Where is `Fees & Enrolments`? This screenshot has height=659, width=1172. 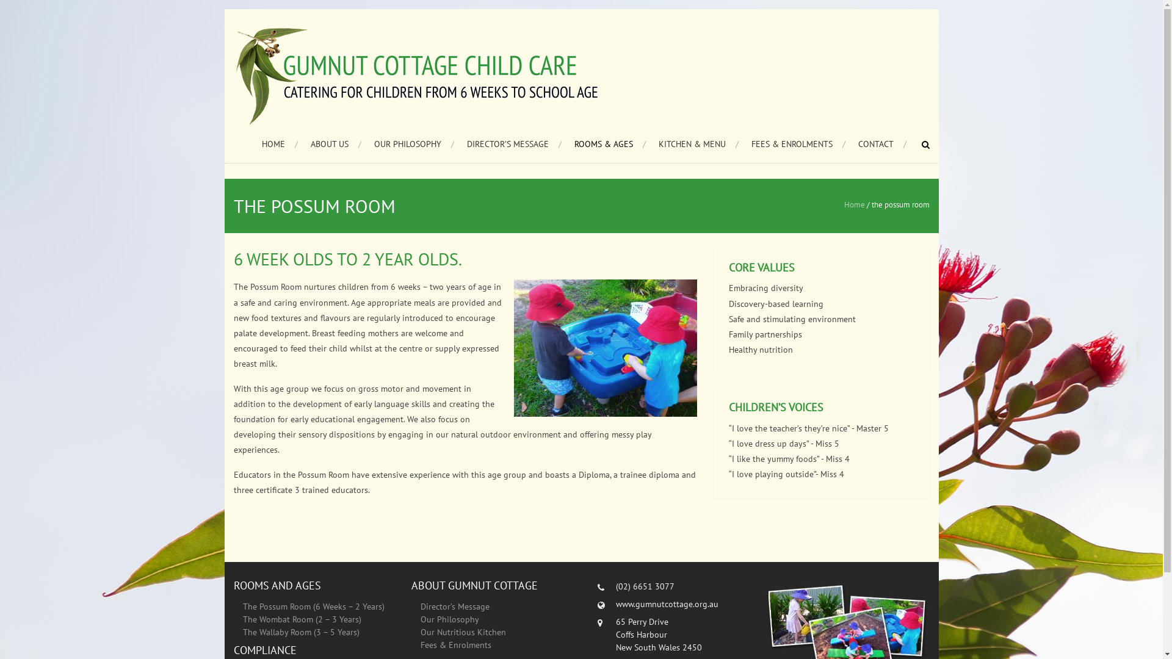
Fees & Enrolments is located at coordinates (456, 645).